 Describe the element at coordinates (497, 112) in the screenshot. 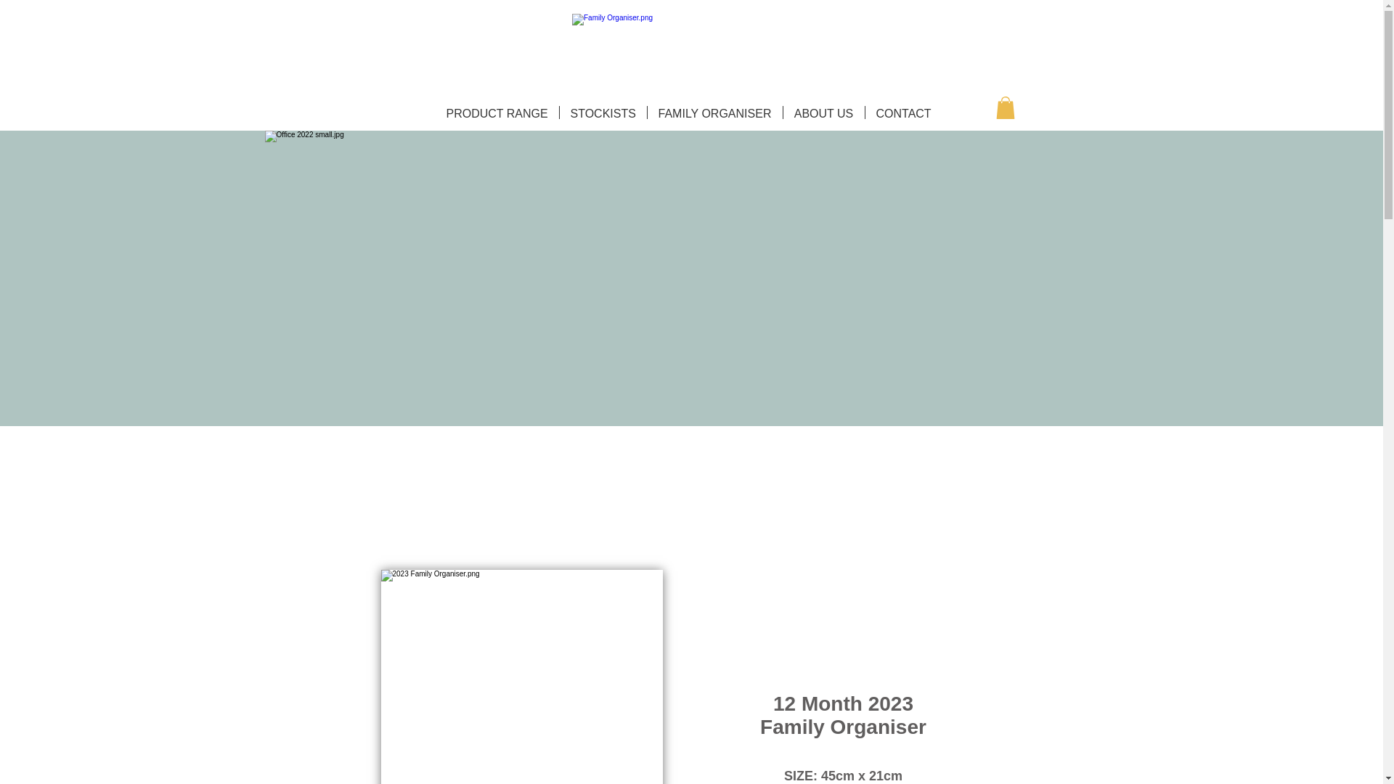

I see `PRODUCT RANGE` at that location.